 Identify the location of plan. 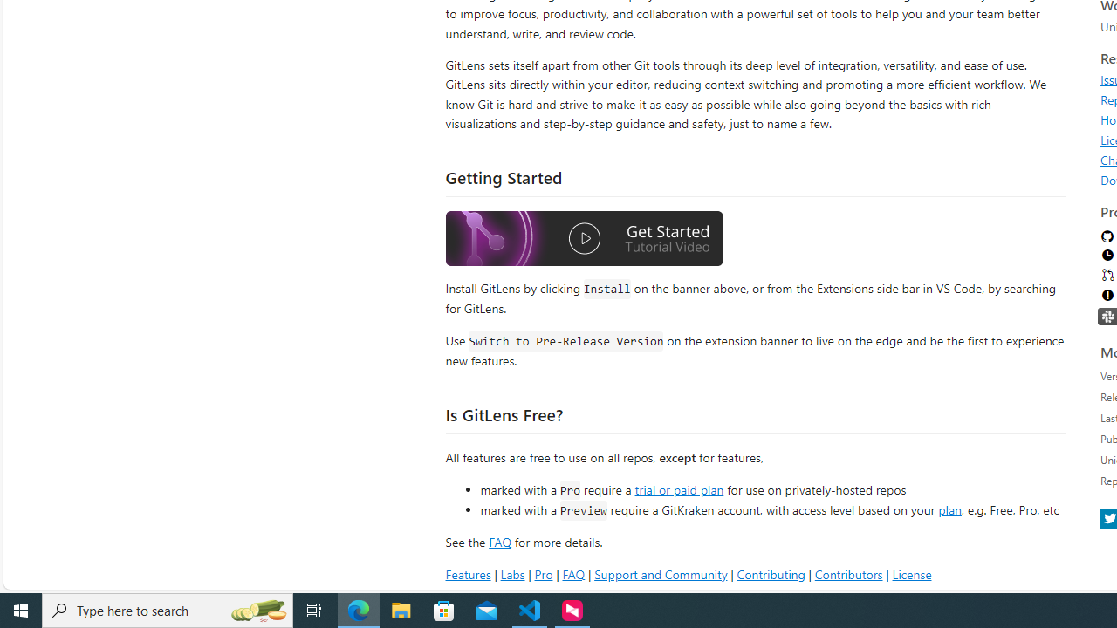
(949, 509).